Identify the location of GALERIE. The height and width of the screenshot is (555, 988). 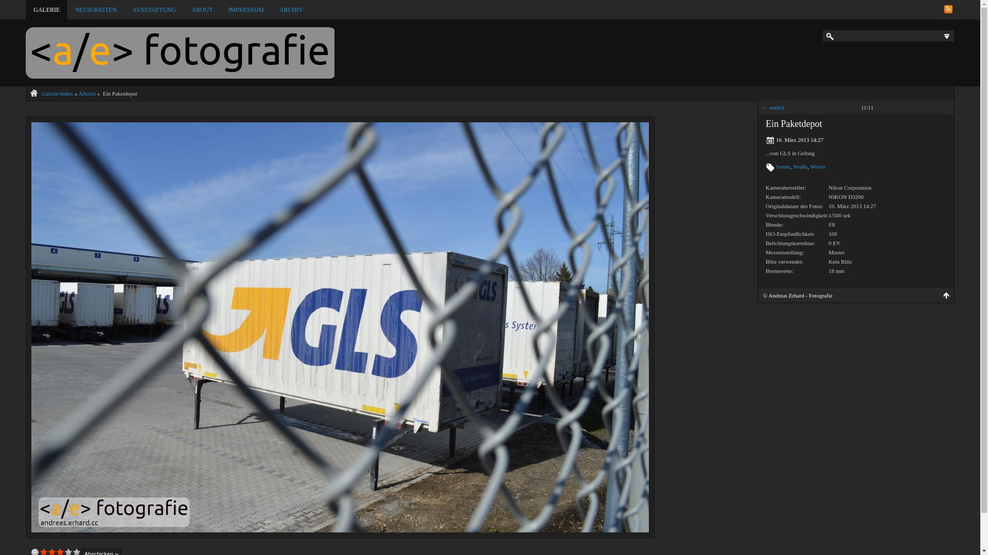
(46, 10).